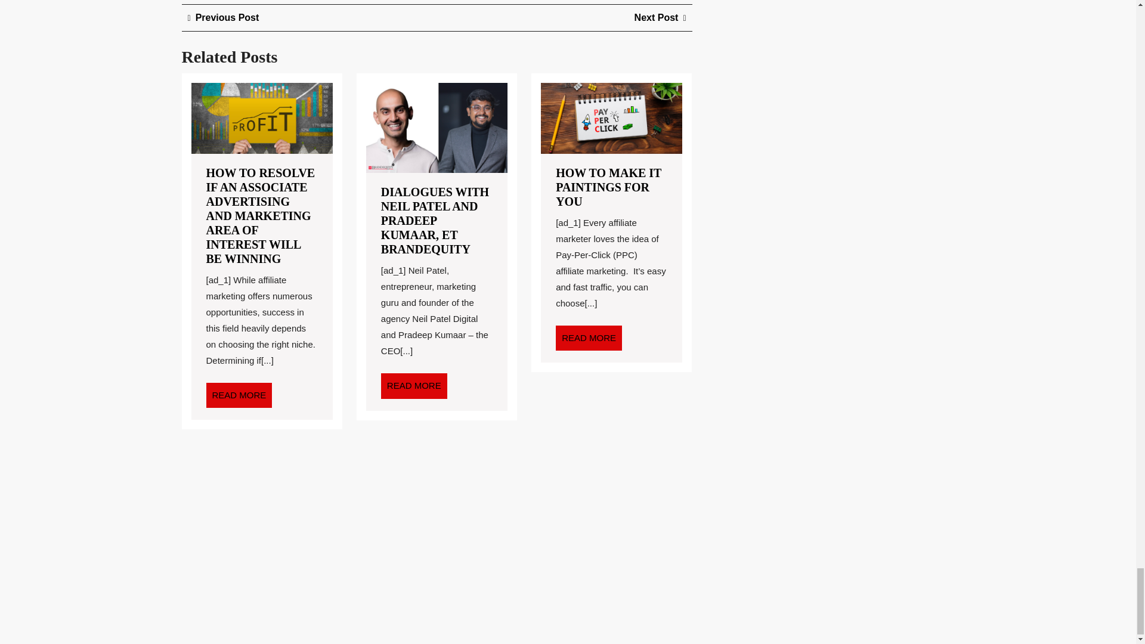  I want to click on READ MORE, so click(588, 338).